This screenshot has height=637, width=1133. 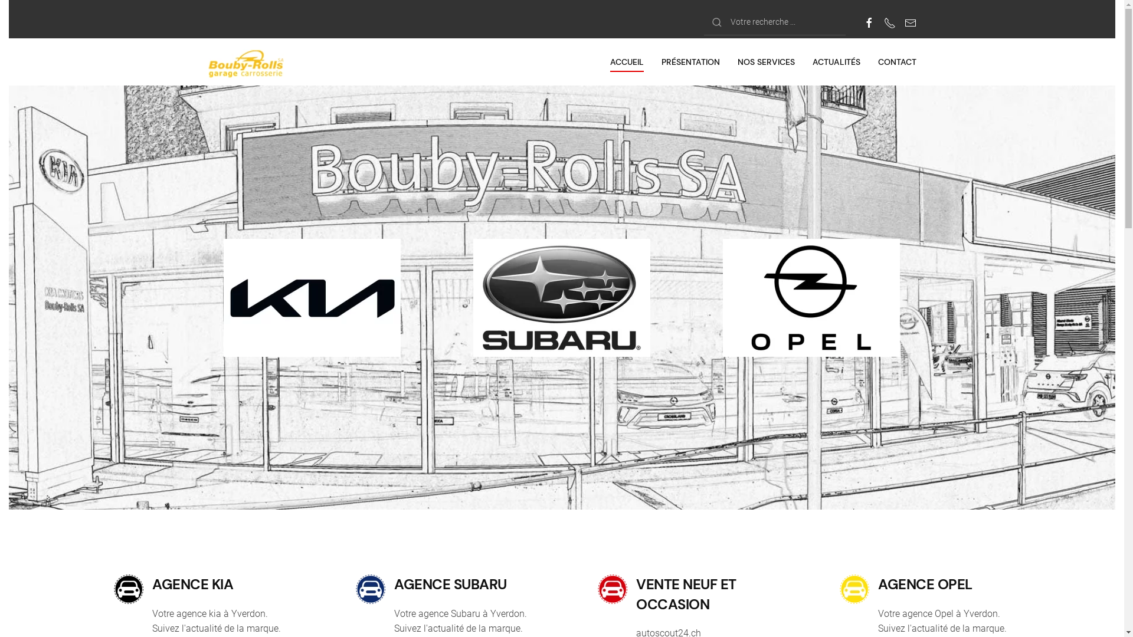 I want to click on NOS SERVICES, so click(x=766, y=62).